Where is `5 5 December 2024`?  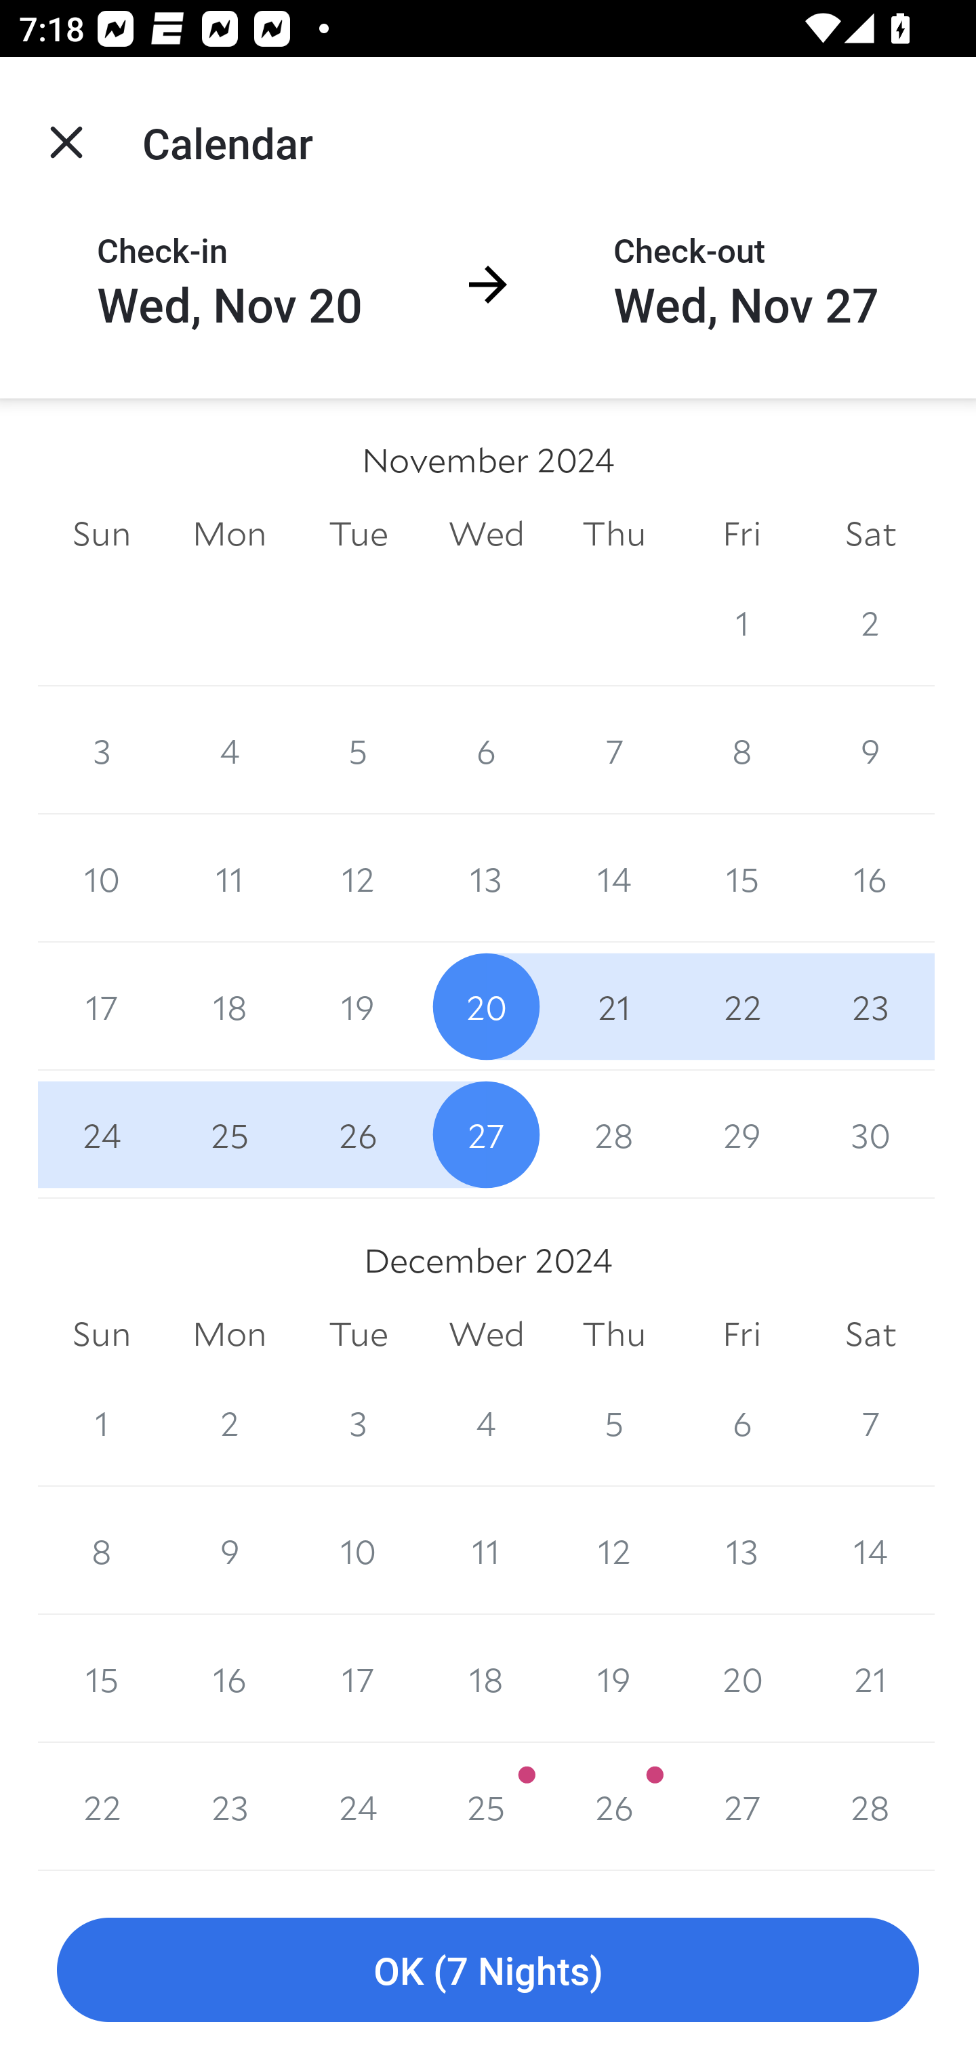 5 5 December 2024 is located at coordinates (614, 1423).